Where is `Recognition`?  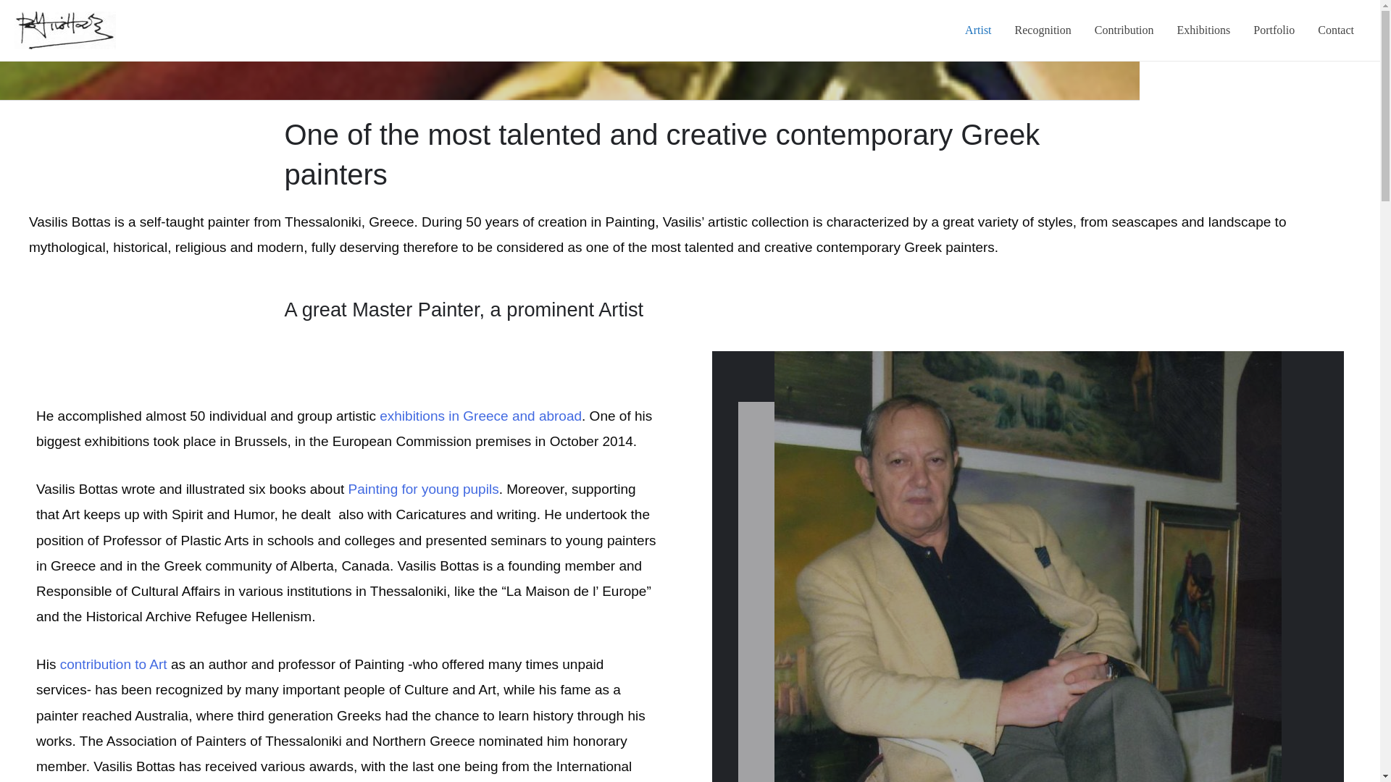
Recognition is located at coordinates (1043, 30).